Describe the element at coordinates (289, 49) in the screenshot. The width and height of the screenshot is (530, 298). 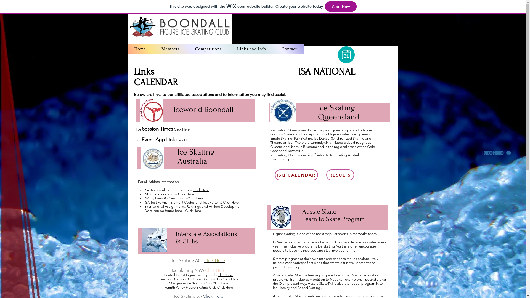
I see `Contact` at that location.